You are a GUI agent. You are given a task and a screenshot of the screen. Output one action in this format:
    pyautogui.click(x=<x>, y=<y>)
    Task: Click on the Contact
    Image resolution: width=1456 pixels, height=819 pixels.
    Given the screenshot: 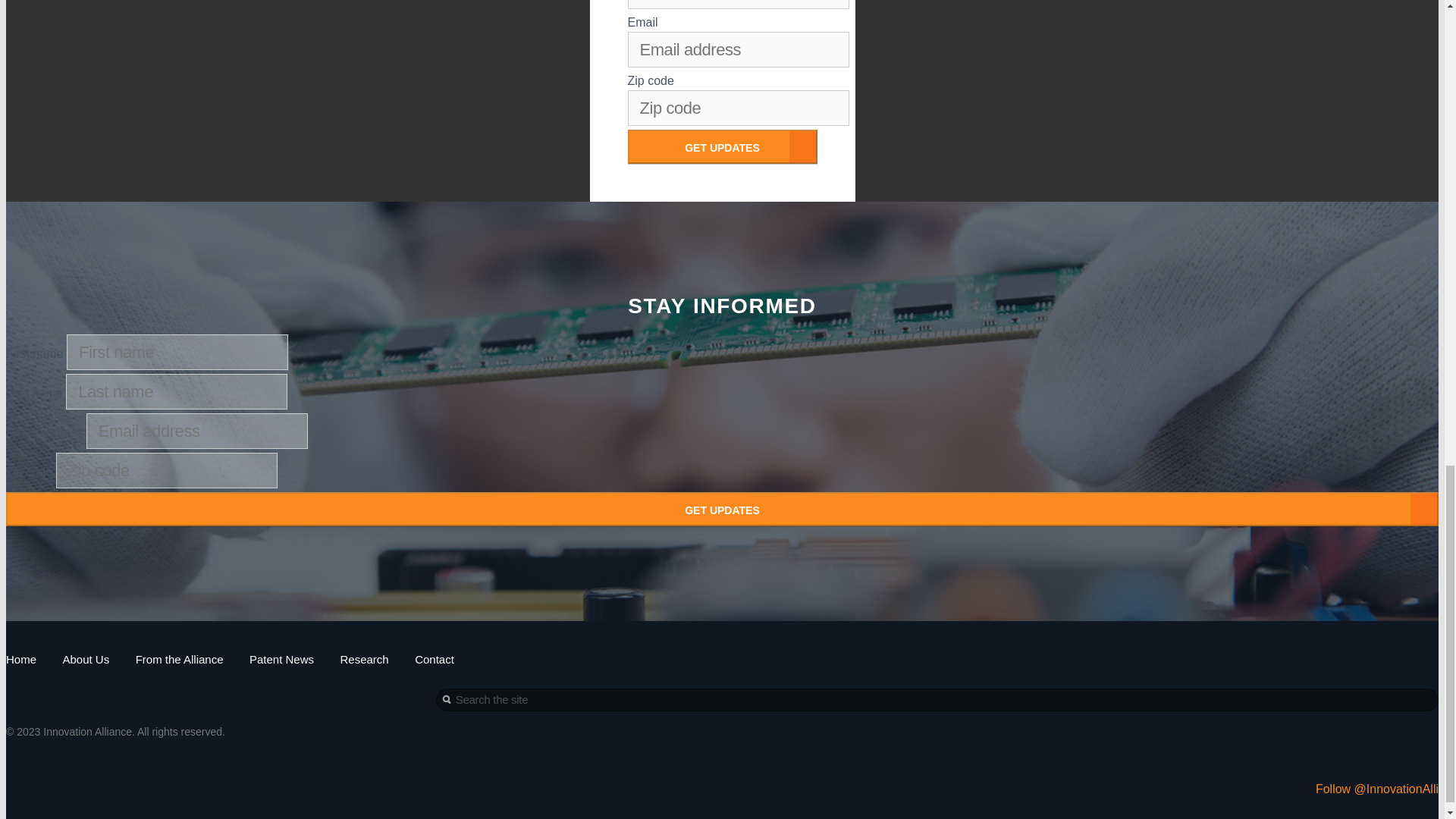 What is the action you would take?
    pyautogui.click(x=435, y=659)
    